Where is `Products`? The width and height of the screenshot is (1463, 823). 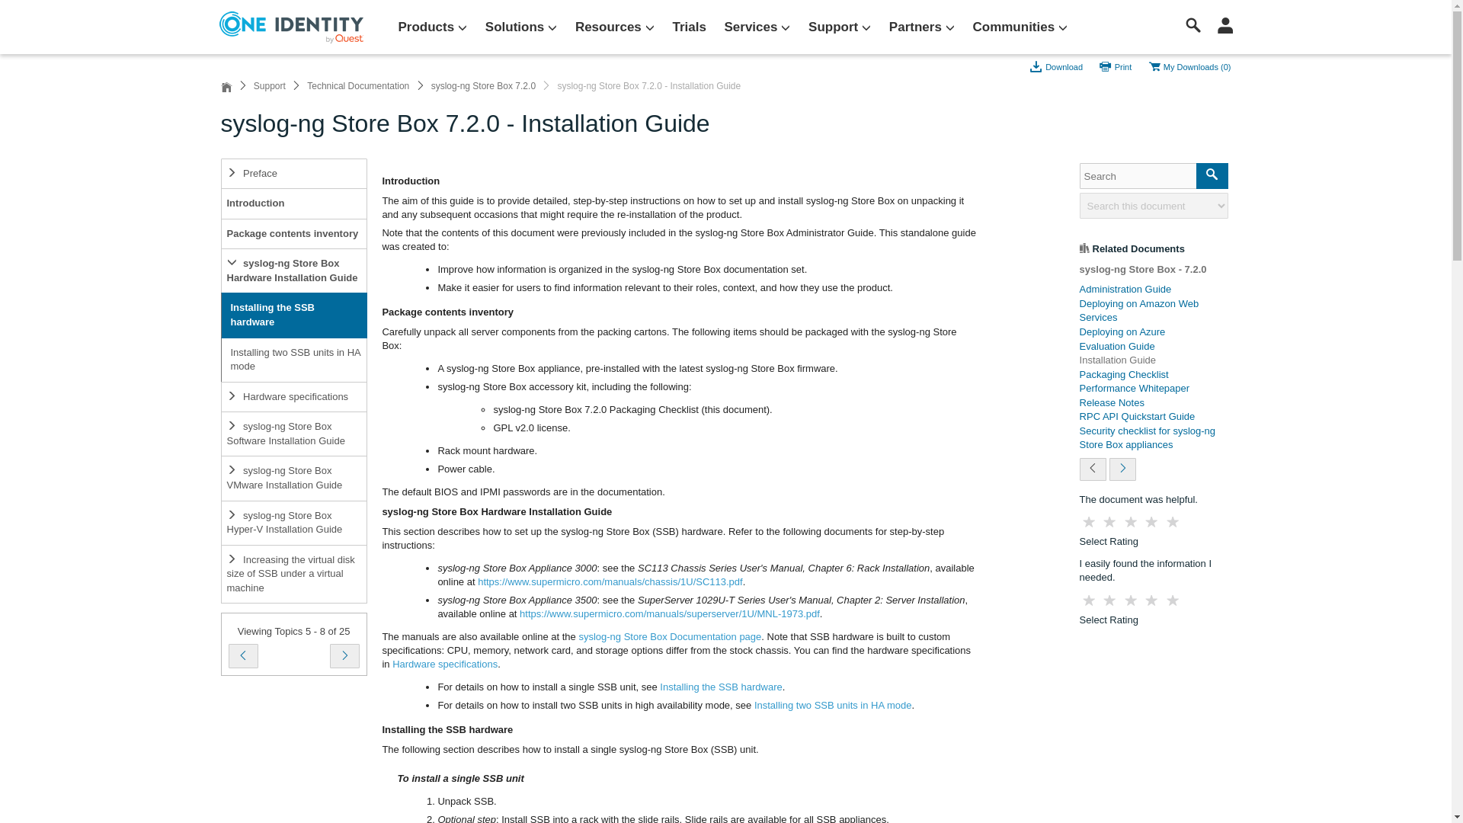 Products is located at coordinates (432, 27).